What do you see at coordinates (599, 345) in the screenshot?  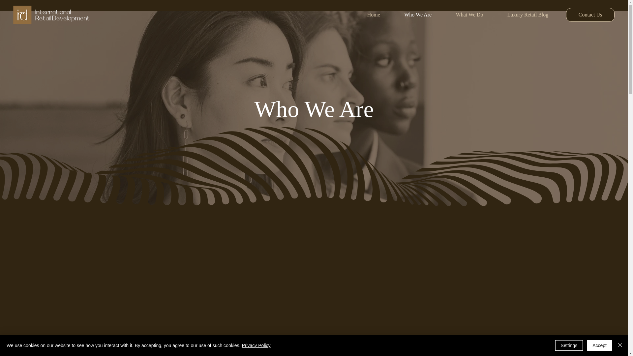 I see `Accept` at bounding box center [599, 345].